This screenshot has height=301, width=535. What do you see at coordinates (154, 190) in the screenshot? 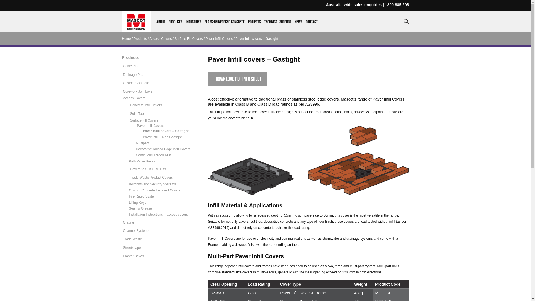
I see `Custom Concrete Encased Covers` at bounding box center [154, 190].